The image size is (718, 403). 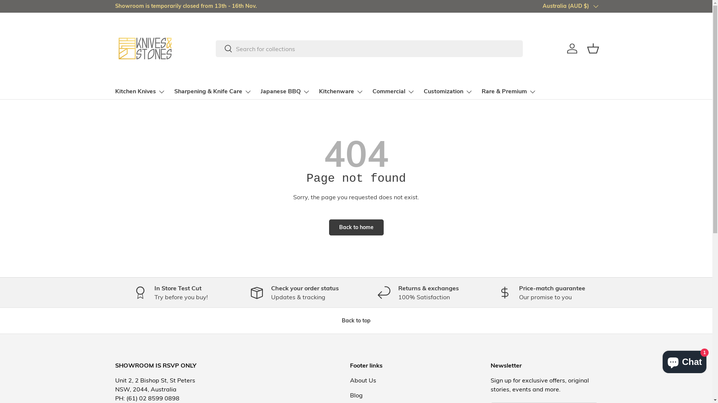 I want to click on Australia (AUD $), so click(x=570, y=6).